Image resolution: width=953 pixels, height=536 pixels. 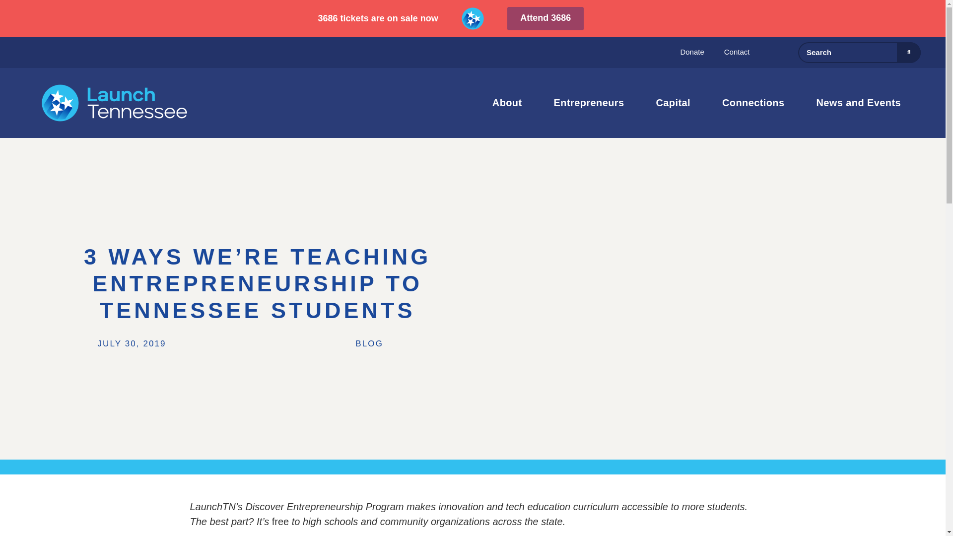 What do you see at coordinates (692, 52) in the screenshot?
I see `Donate` at bounding box center [692, 52].